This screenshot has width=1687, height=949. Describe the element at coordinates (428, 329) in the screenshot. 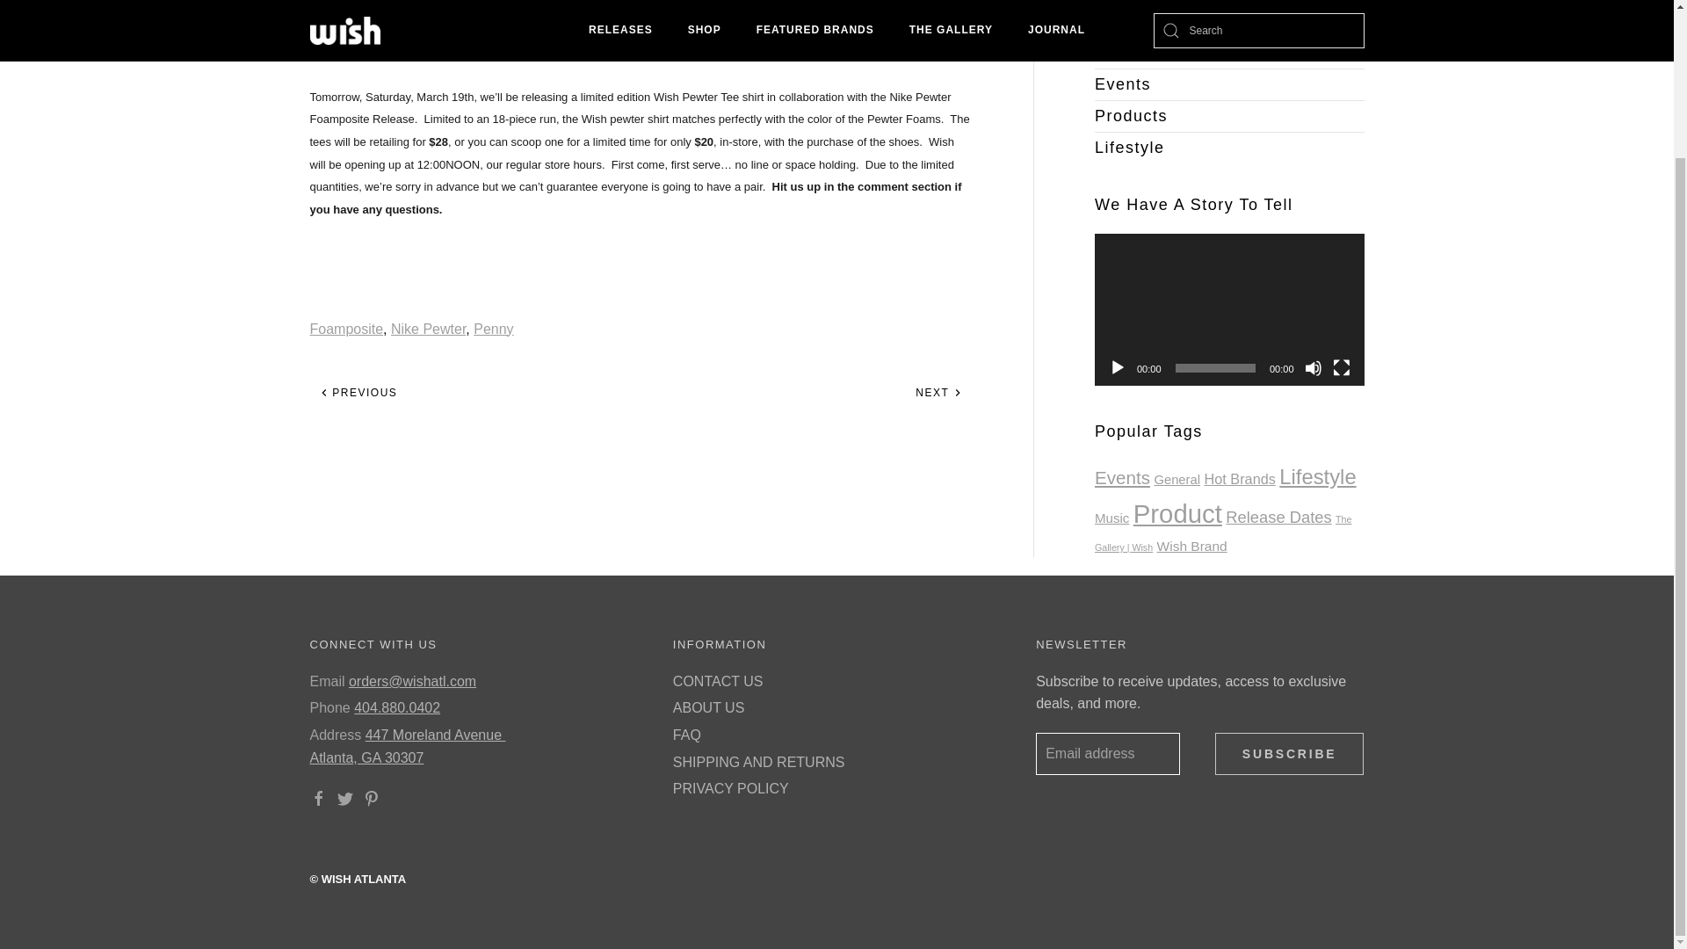

I see `Nike Pewter` at that location.